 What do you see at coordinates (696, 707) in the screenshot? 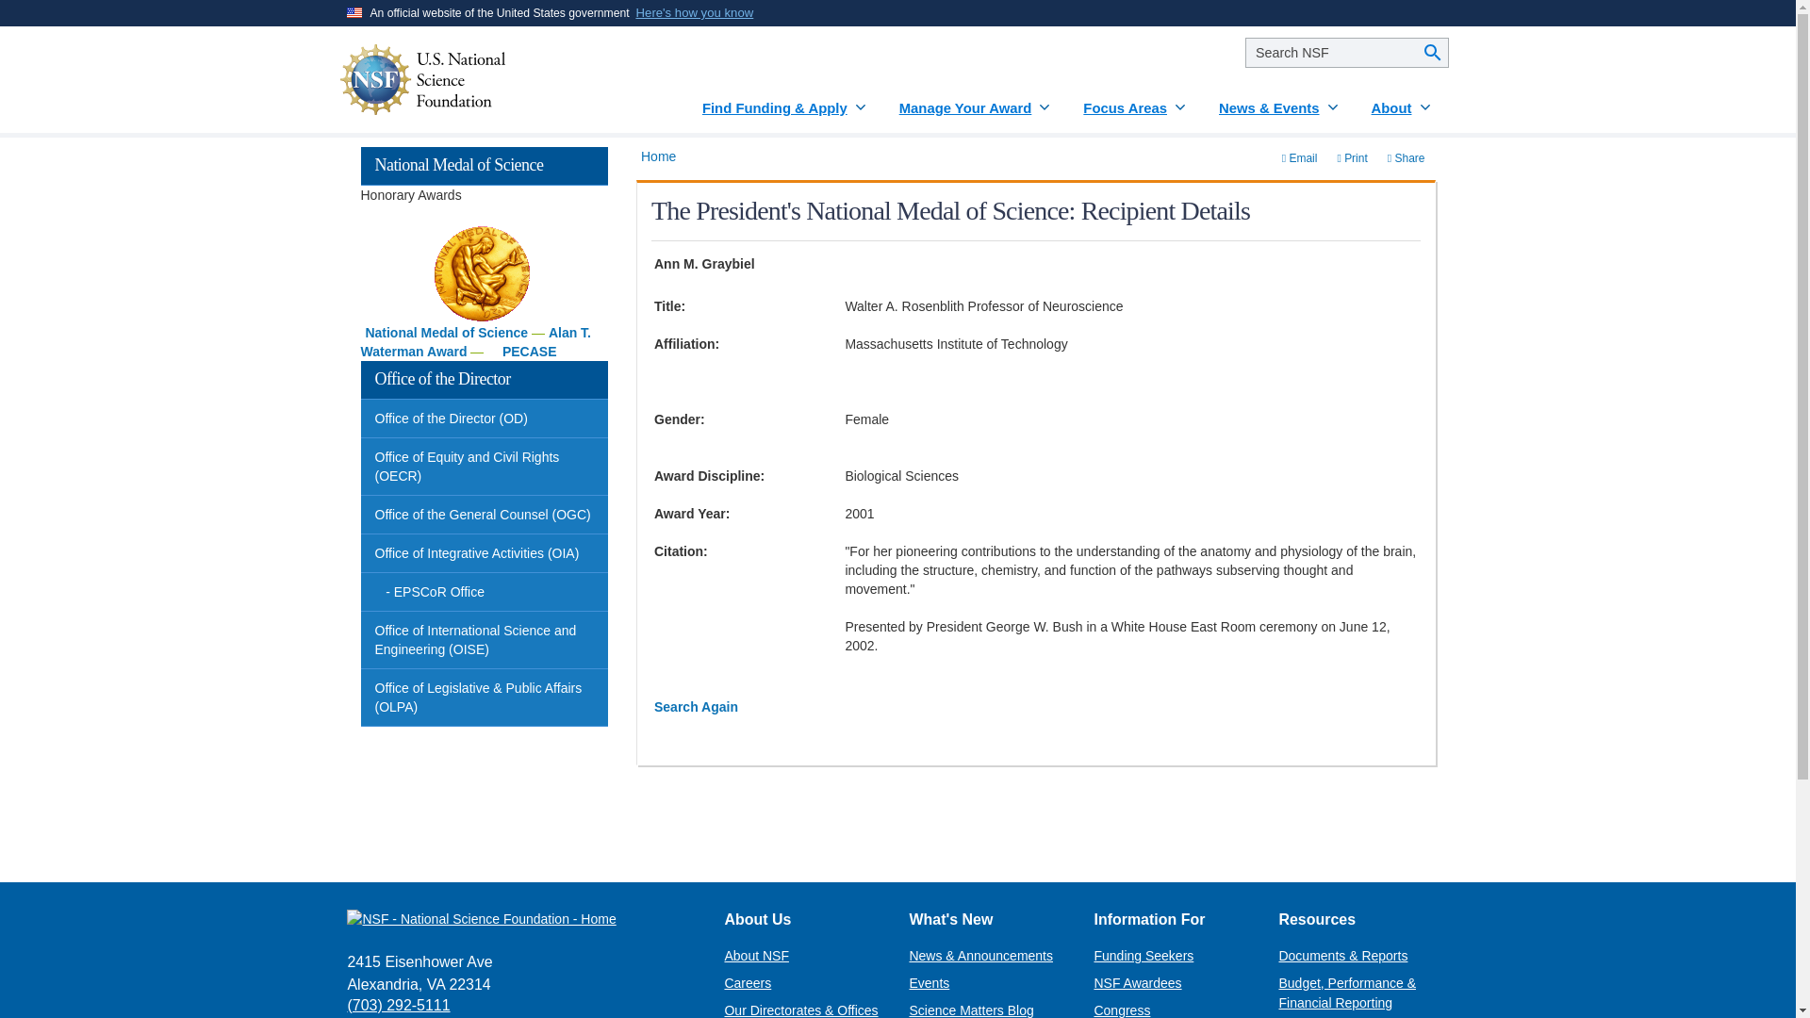
I see `Search Again` at bounding box center [696, 707].